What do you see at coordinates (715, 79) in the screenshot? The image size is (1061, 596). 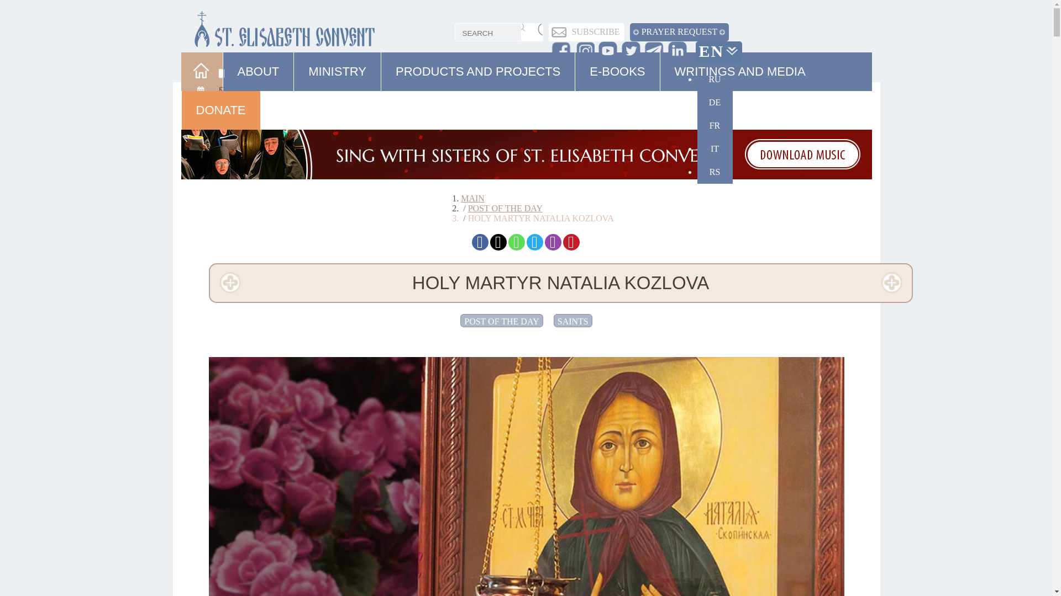 I see `RU` at bounding box center [715, 79].